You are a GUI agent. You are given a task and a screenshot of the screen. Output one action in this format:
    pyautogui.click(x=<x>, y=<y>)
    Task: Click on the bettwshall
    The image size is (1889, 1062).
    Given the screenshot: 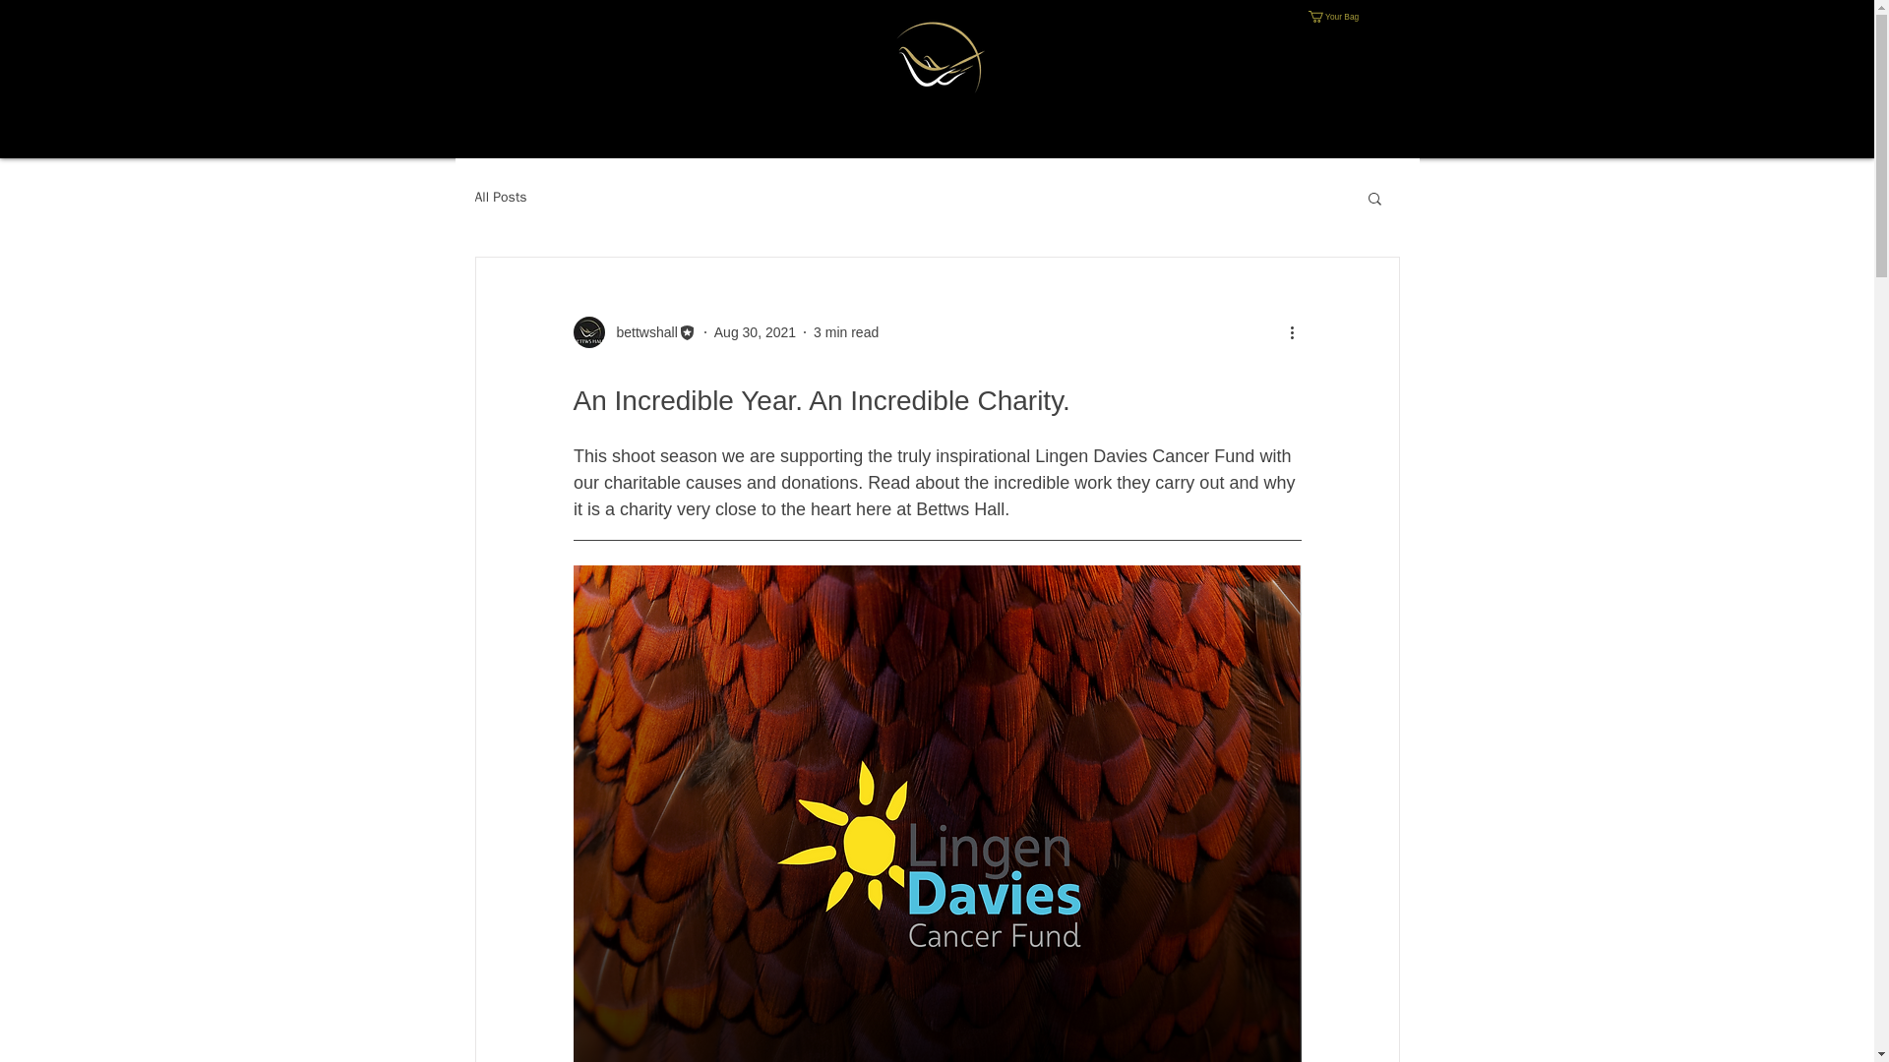 What is the action you would take?
    pyautogui.click(x=640, y=332)
    